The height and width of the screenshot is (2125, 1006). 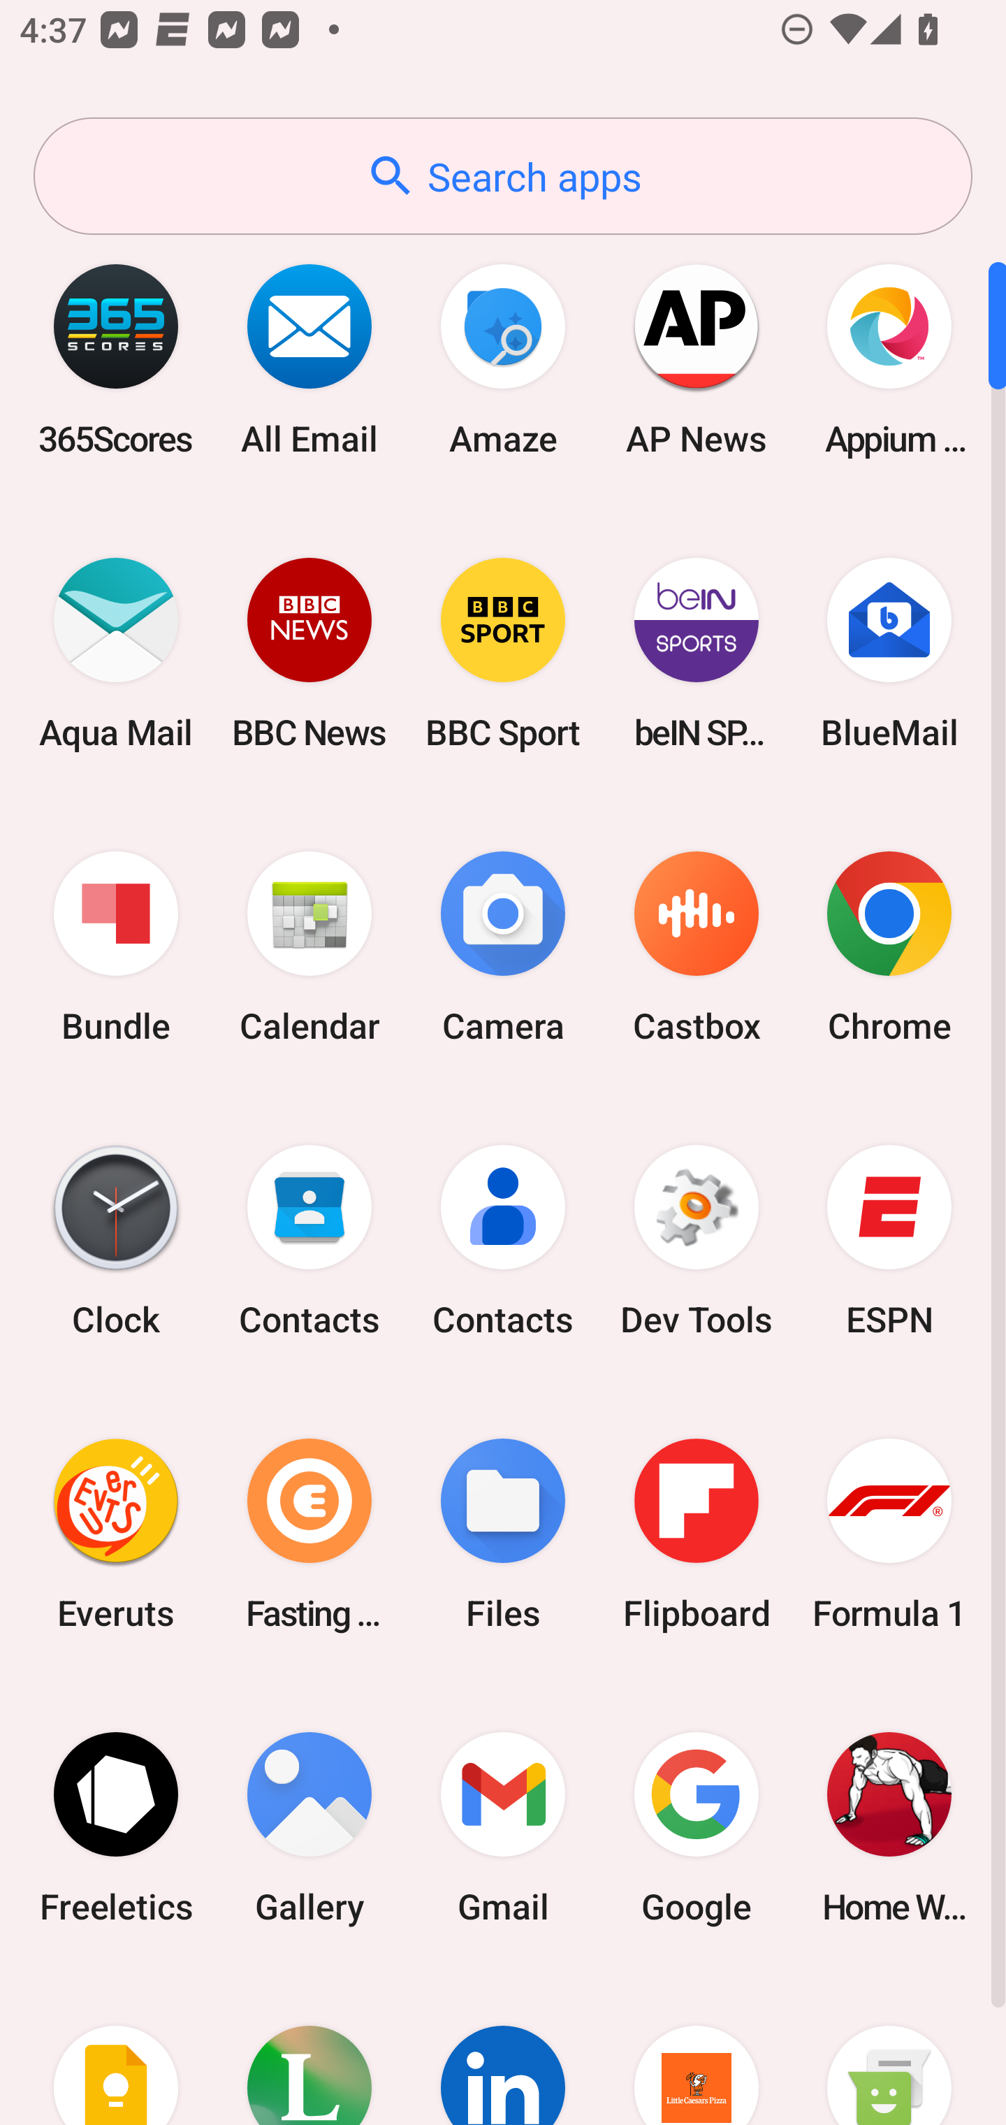 What do you see at coordinates (116, 1241) in the screenshot?
I see `Clock` at bounding box center [116, 1241].